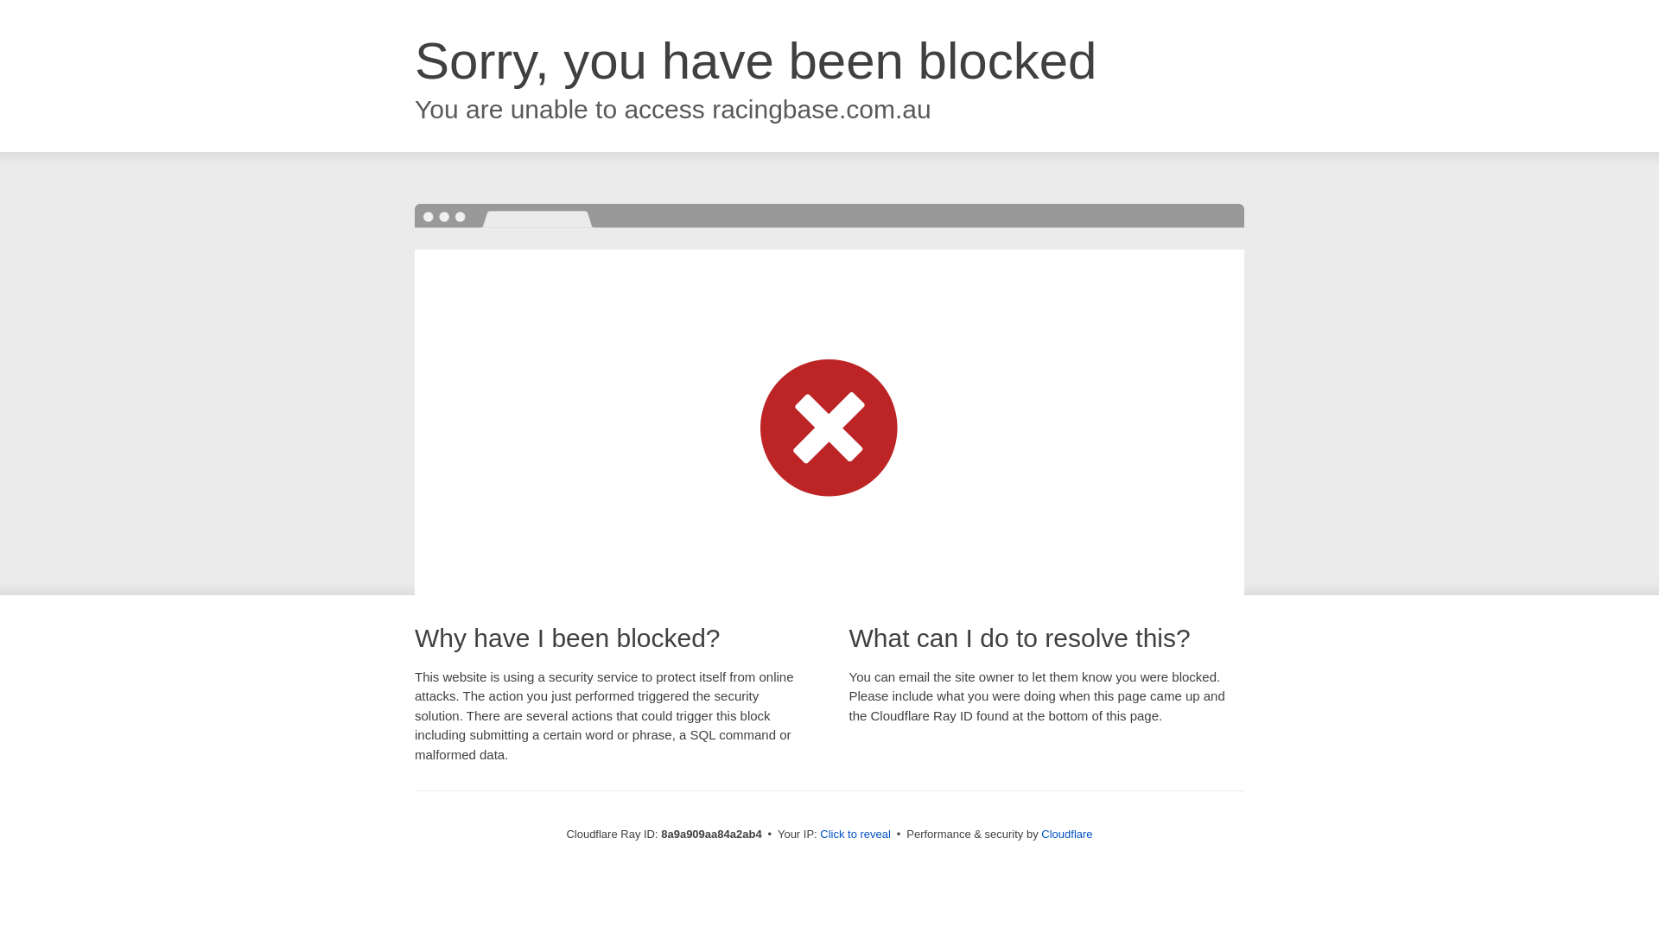  I want to click on Cloudflare, so click(1066, 834).